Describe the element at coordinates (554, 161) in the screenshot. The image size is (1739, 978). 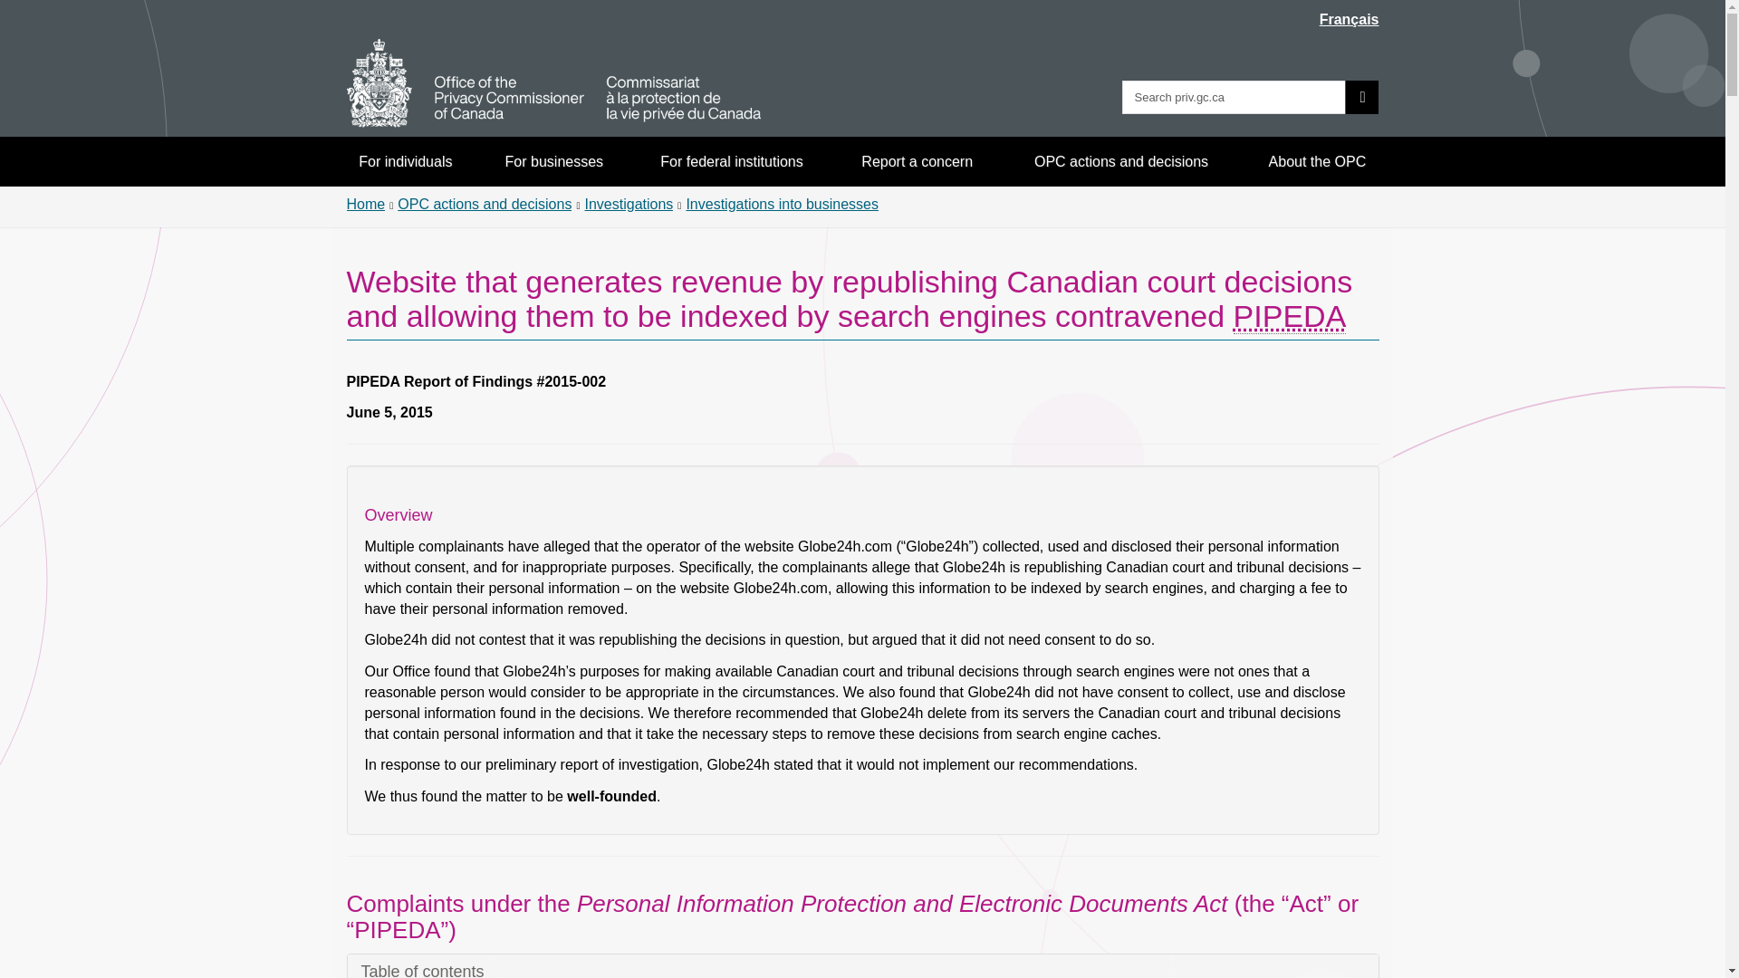
I see `For businesses` at that location.